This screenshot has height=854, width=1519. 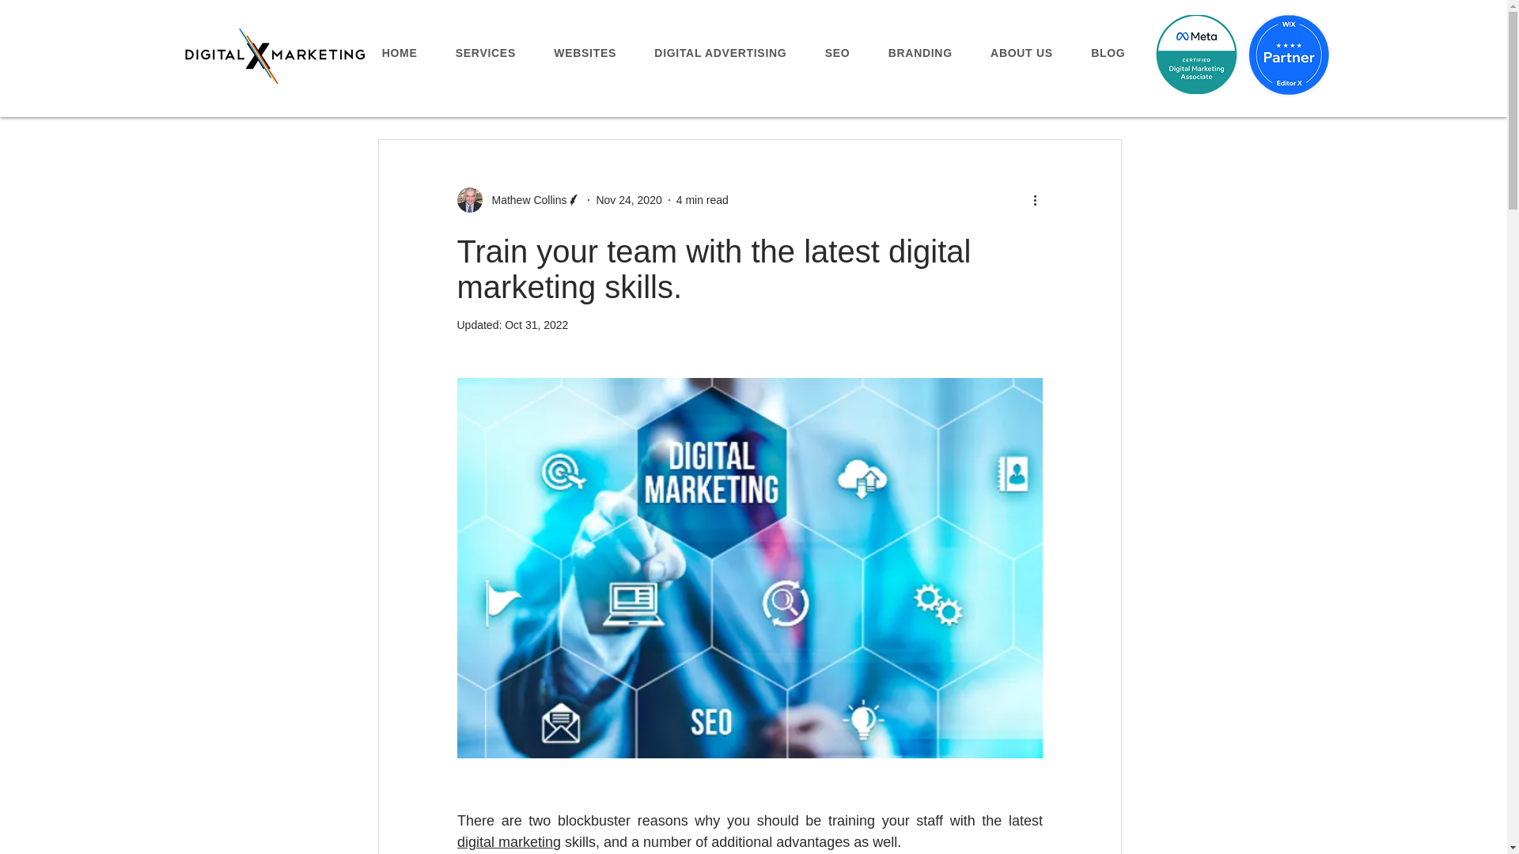 I want to click on BLOG, so click(x=1108, y=52).